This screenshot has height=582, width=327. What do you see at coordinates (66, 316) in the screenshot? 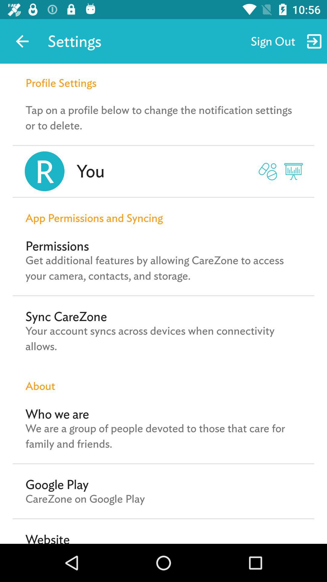
I see `turn off the sync carezone item` at bounding box center [66, 316].